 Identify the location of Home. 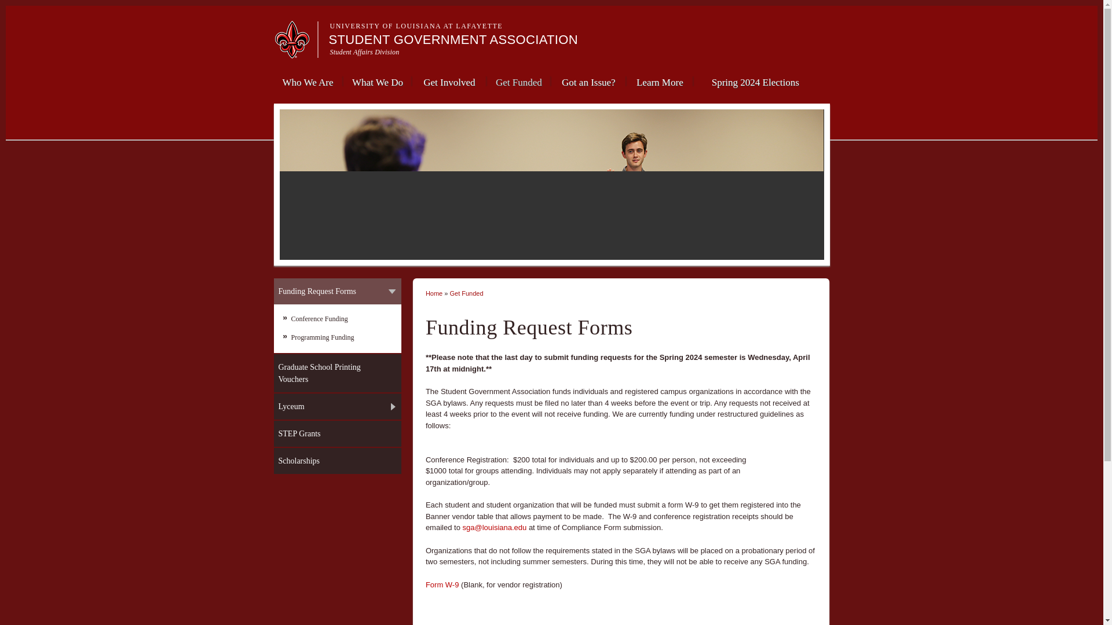
(453, 39).